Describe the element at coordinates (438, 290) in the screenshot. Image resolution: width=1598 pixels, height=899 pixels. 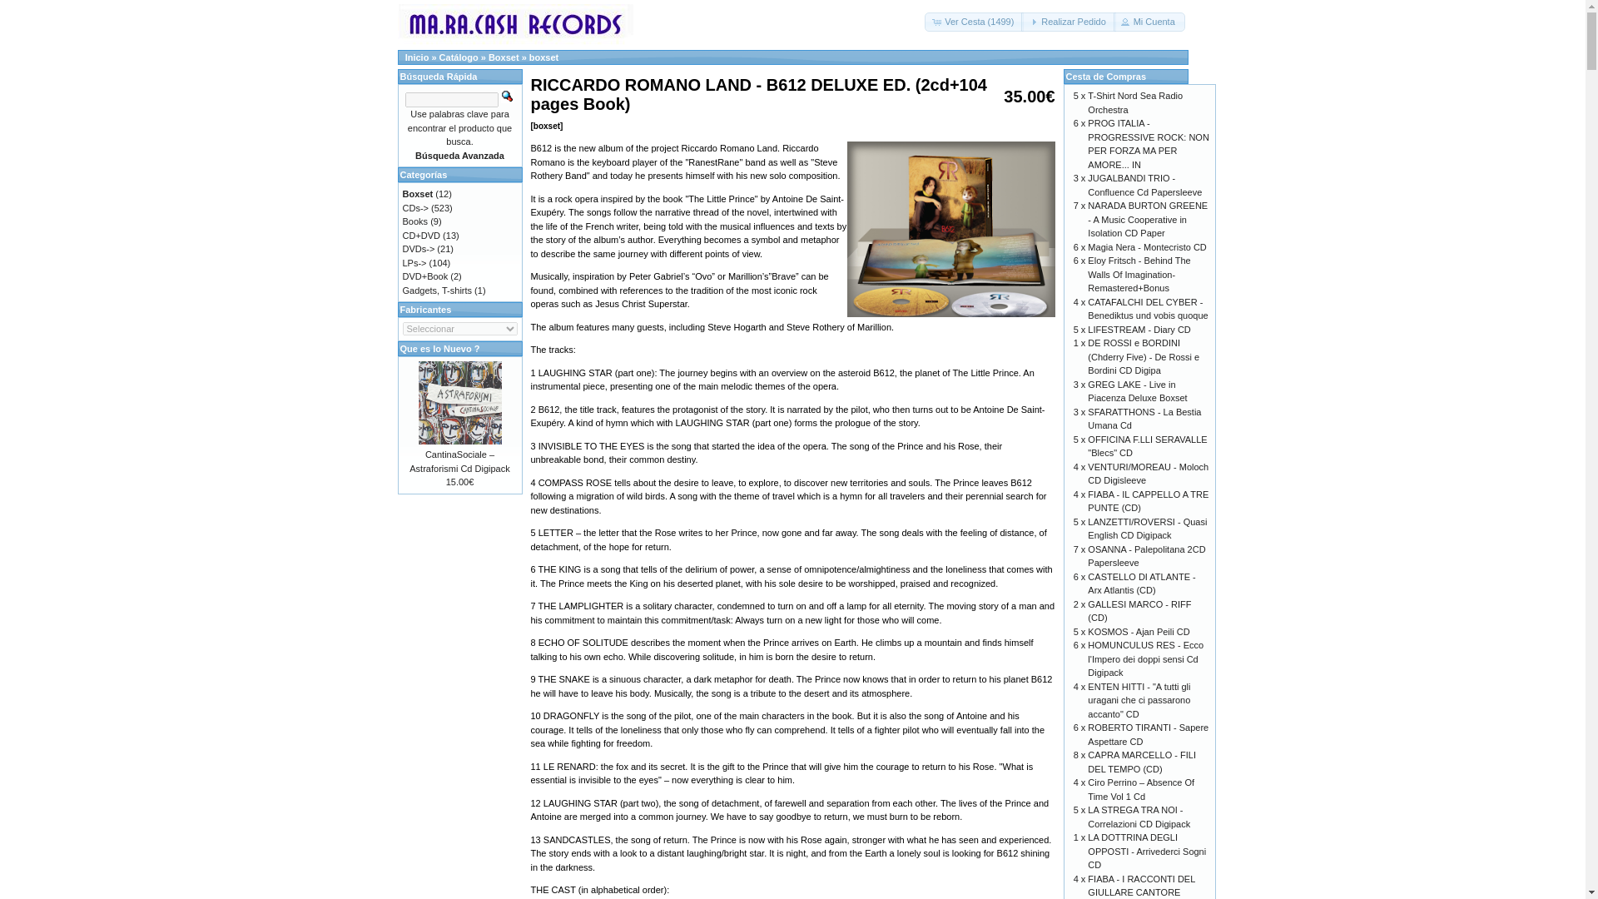
I see `Gadgets, T-shirts` at that location.